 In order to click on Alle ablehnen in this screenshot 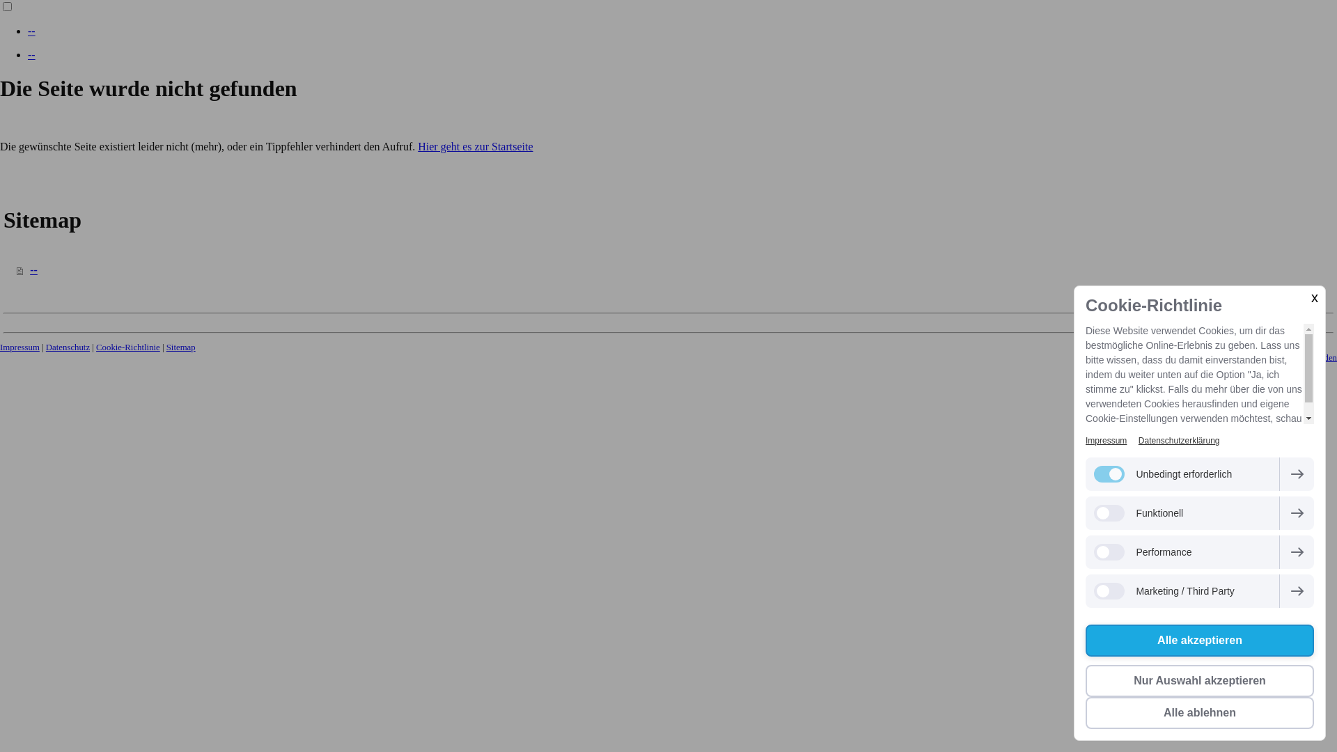, I will do `click(1200, 713)`.